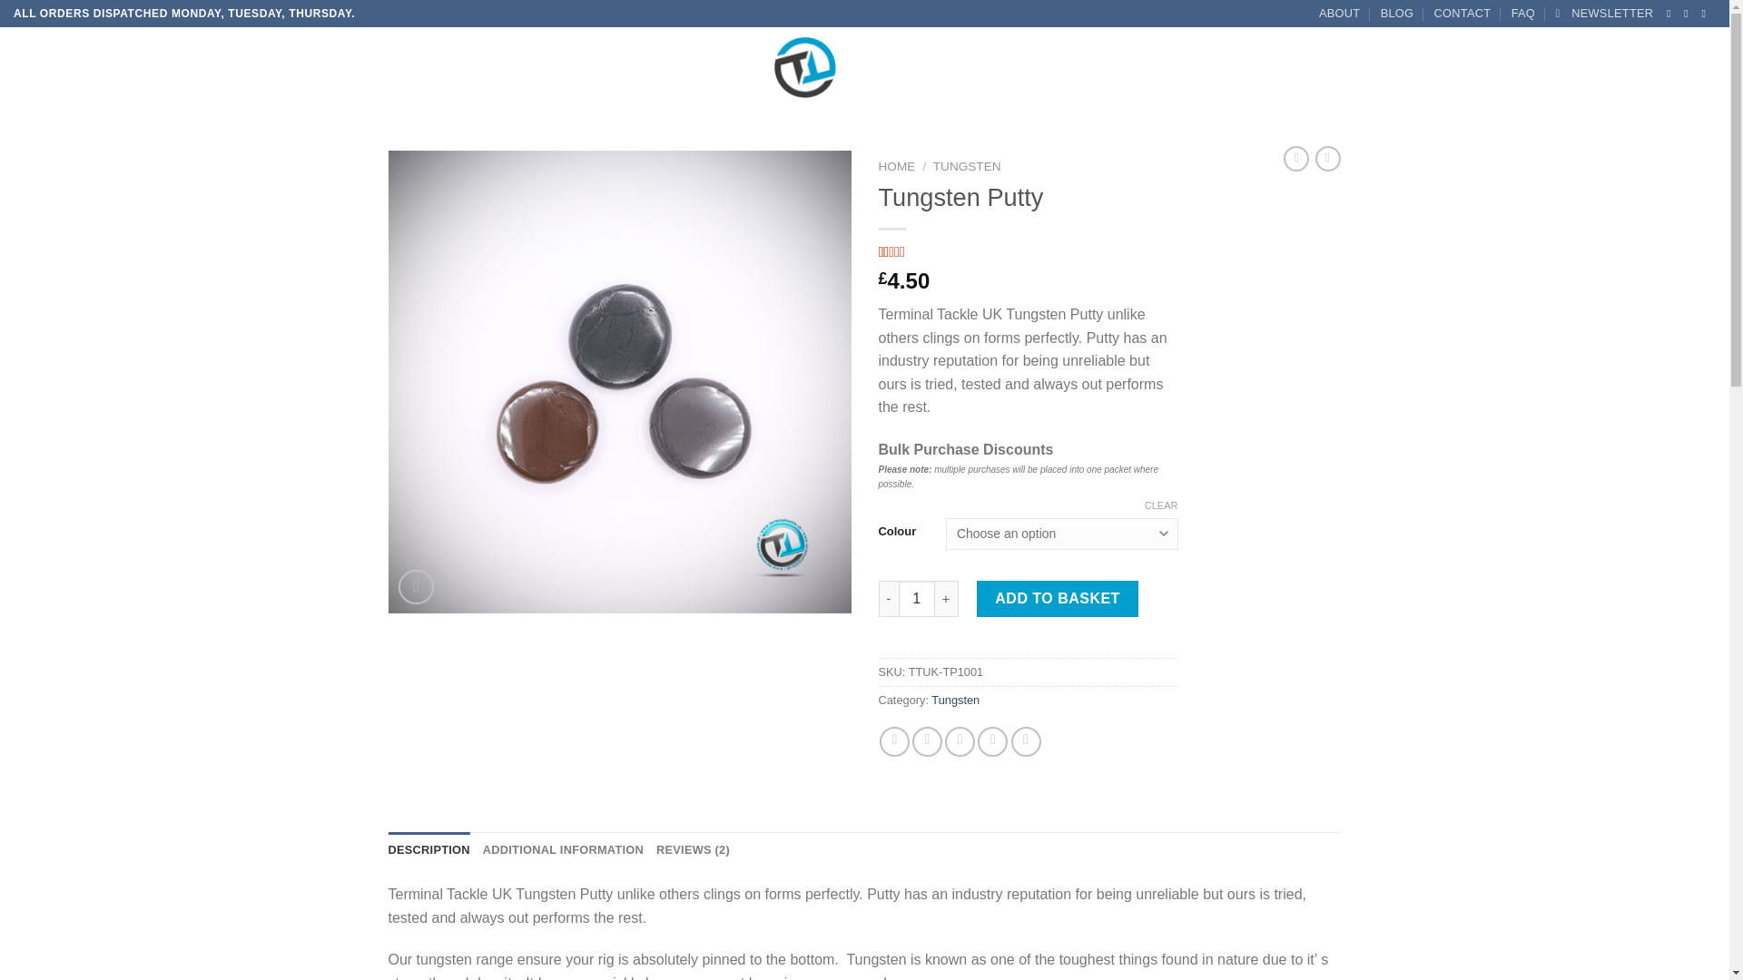  I want to click on HOME, so click(897, 167).